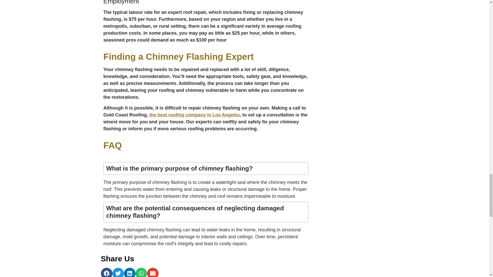  I want to click on the best roofing company in Los Angeles, so click(194, 115).